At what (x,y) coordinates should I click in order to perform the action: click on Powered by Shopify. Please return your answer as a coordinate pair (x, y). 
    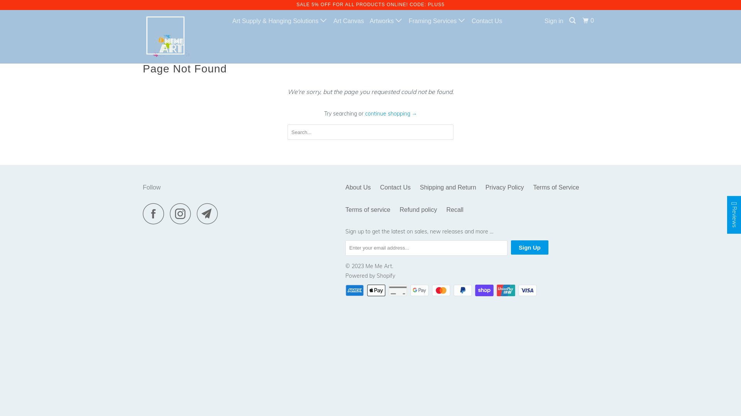
    Looking at the image, I should click on (370, 276).